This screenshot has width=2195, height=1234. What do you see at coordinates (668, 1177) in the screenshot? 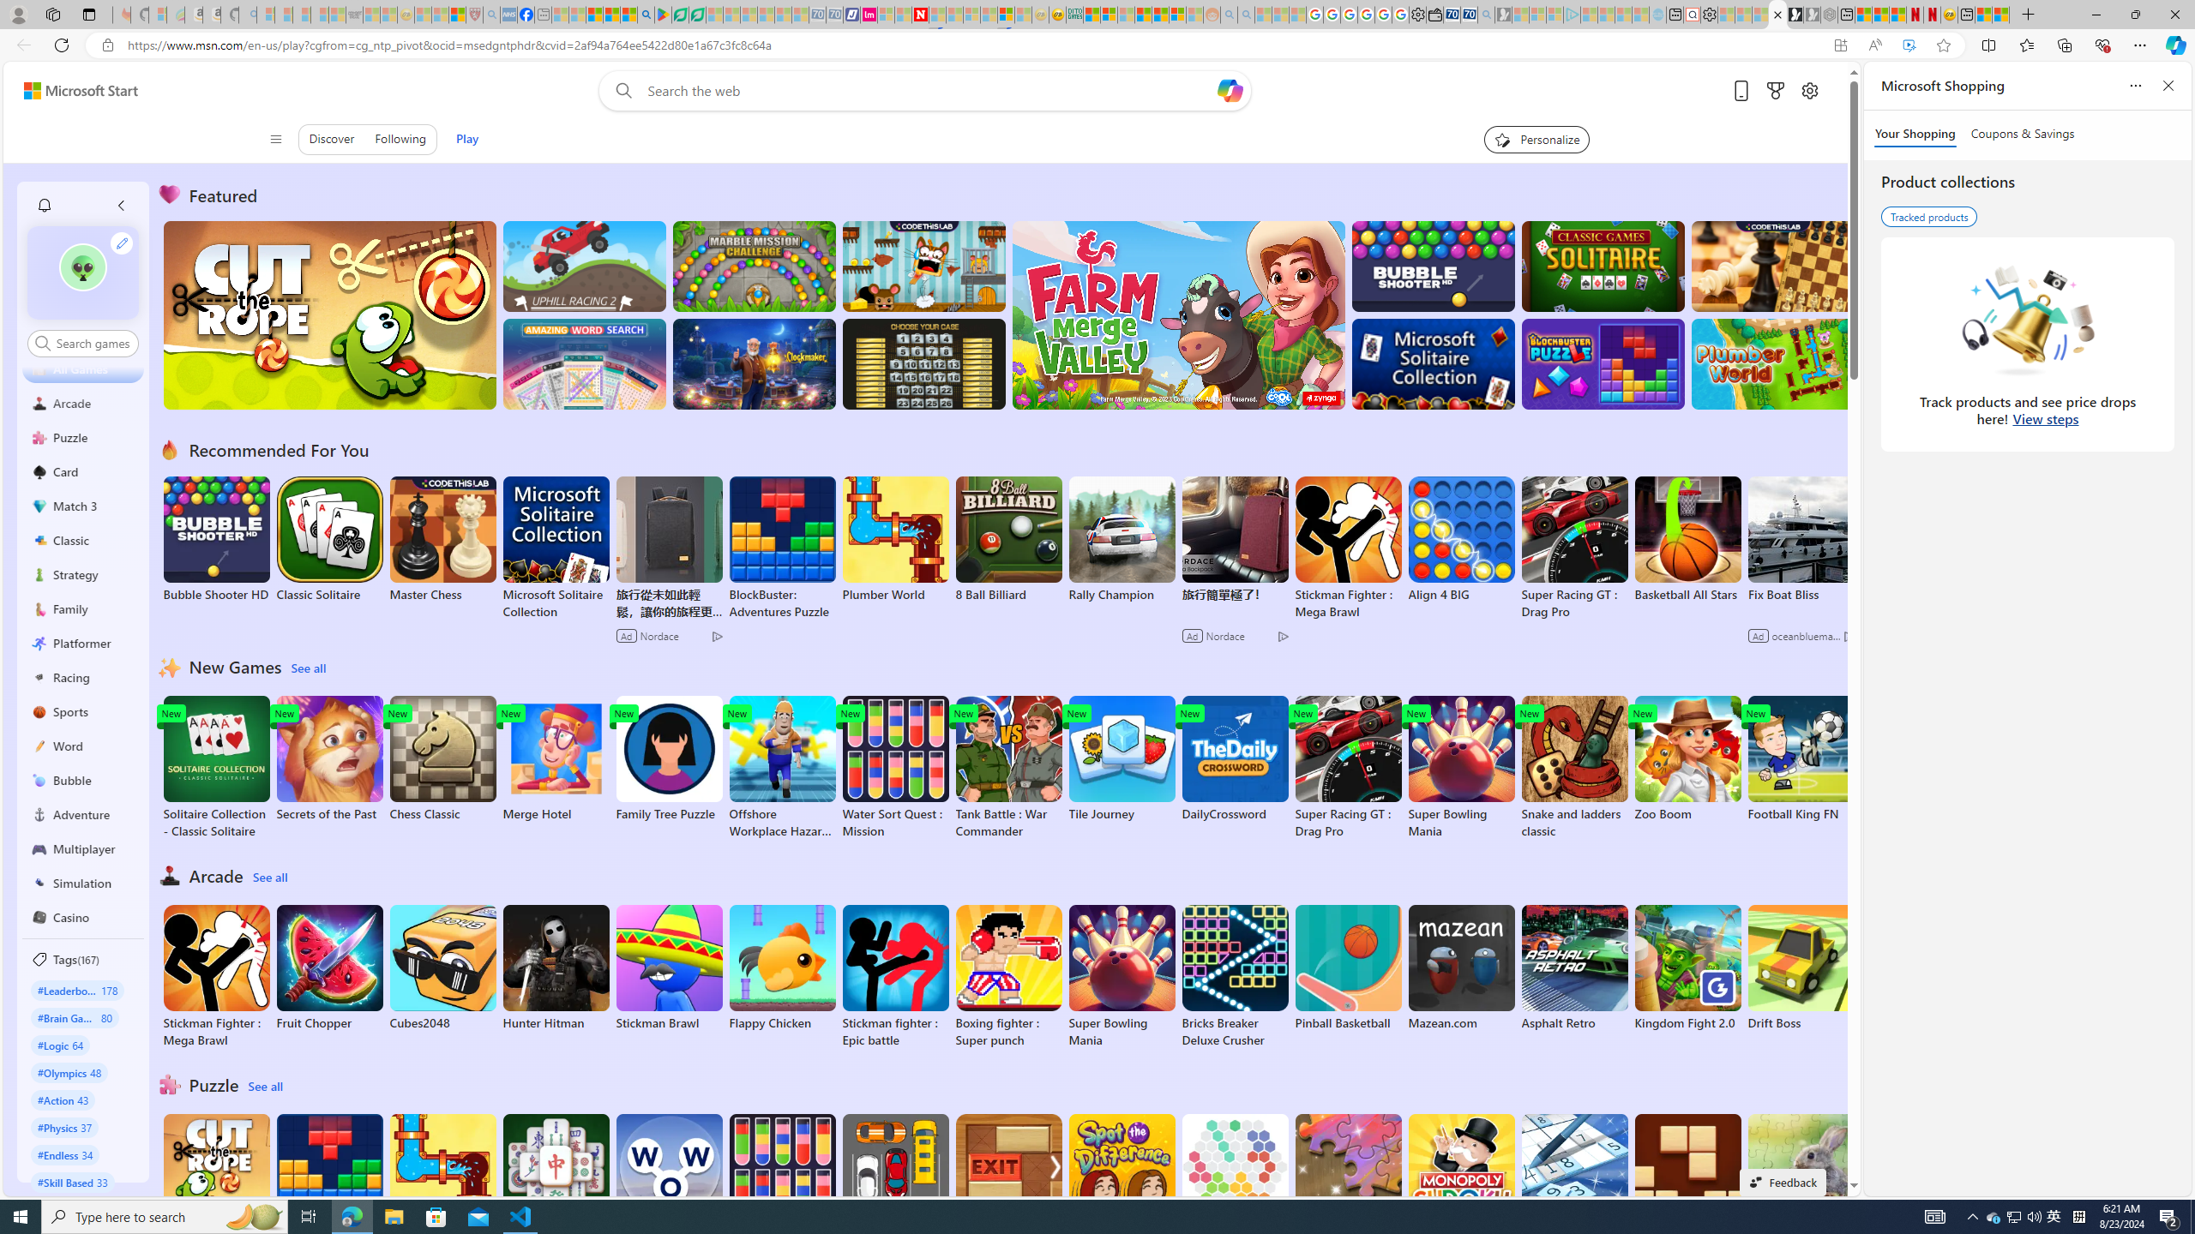
I see `Words of Wonders` at bounding box center [668, 1177].